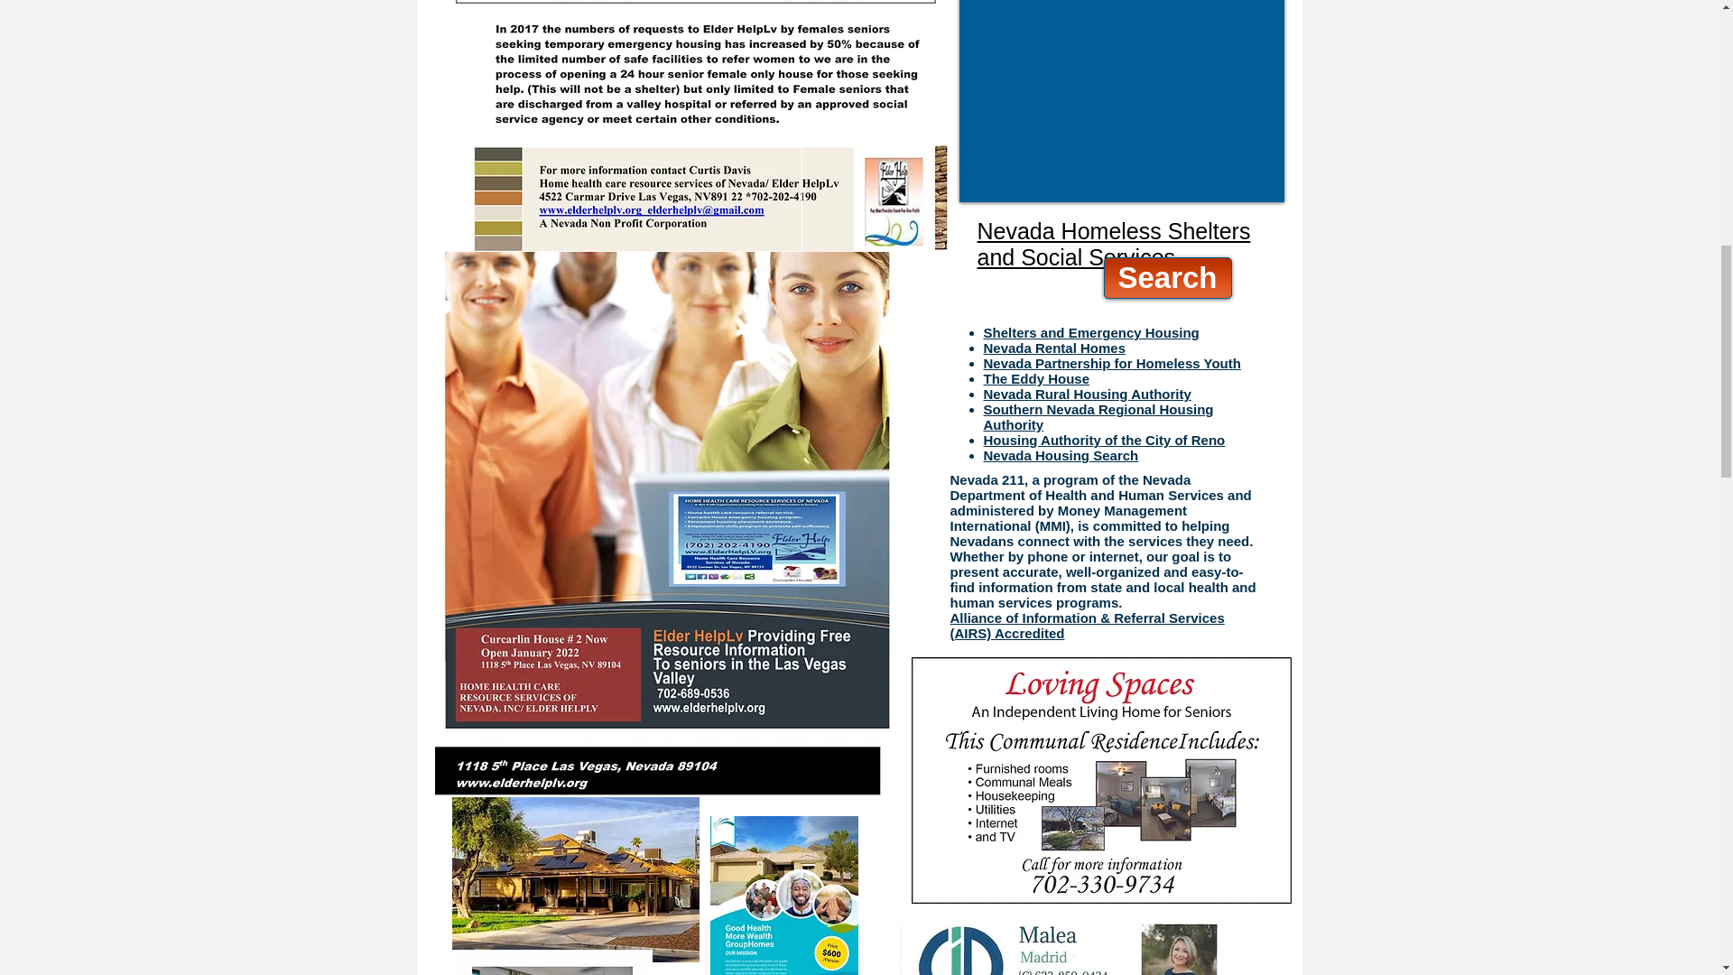 This screenshot has width=1733, height=975. Describe the element at coordinates (1088, 394) in the screenshot. I see `Nevada Rural Housing Authority` at that location.